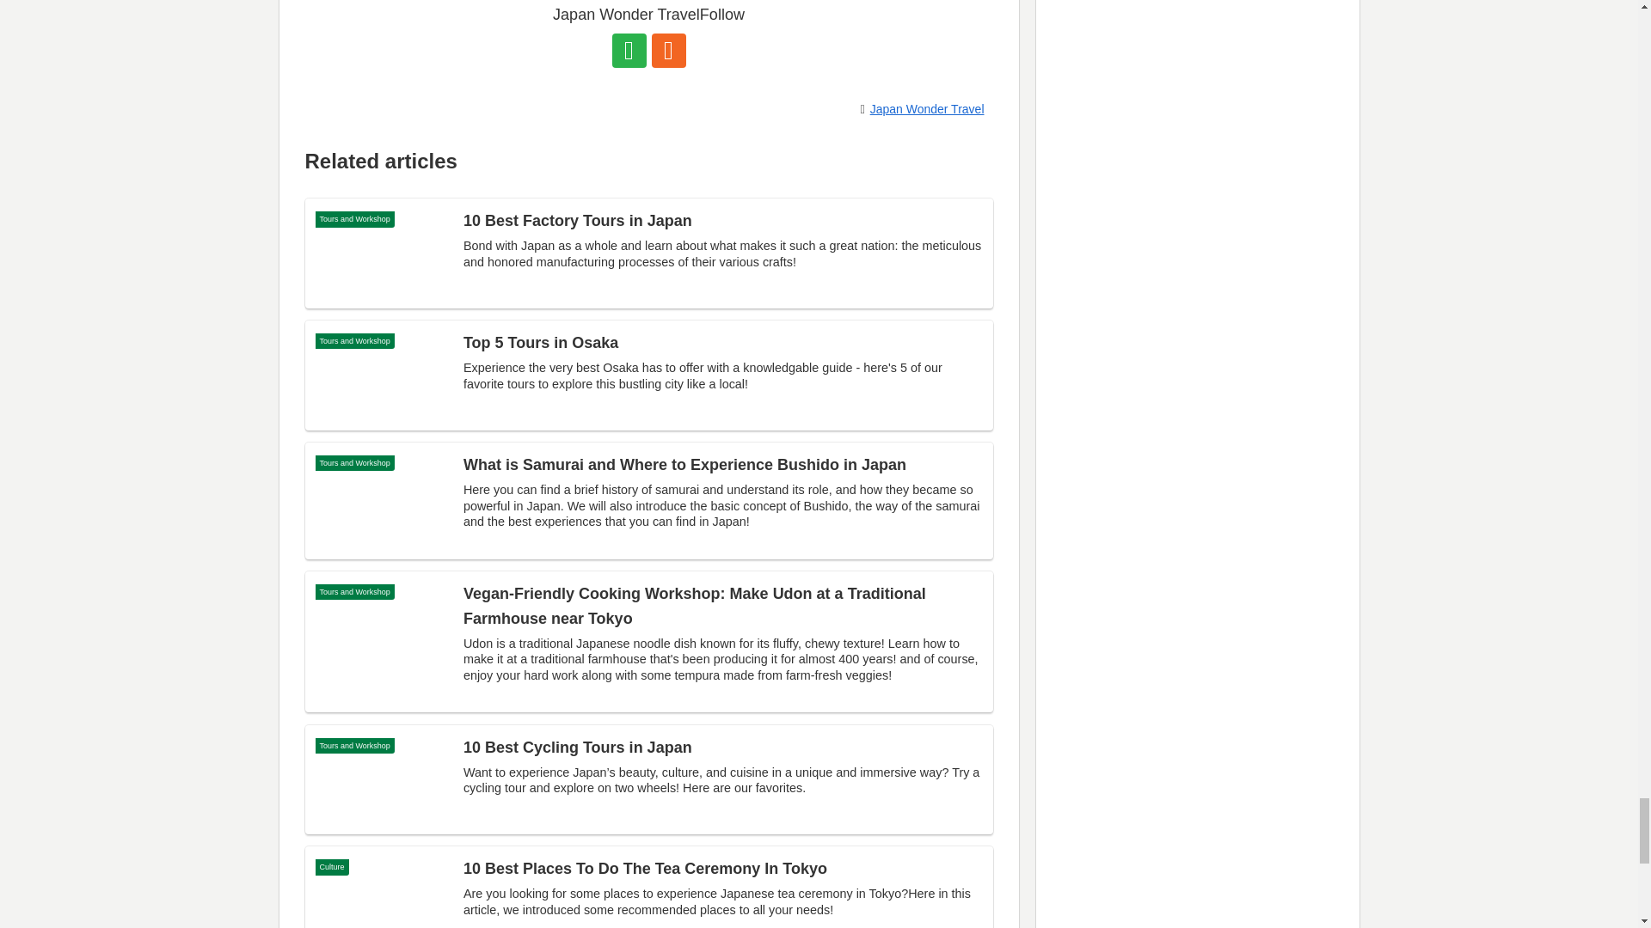 The width and height of the screenshot is (1651, 928). Describe the element at coordinates (669, 50) in the screenshot. I see `Subscribe updates by RSS` at that location.